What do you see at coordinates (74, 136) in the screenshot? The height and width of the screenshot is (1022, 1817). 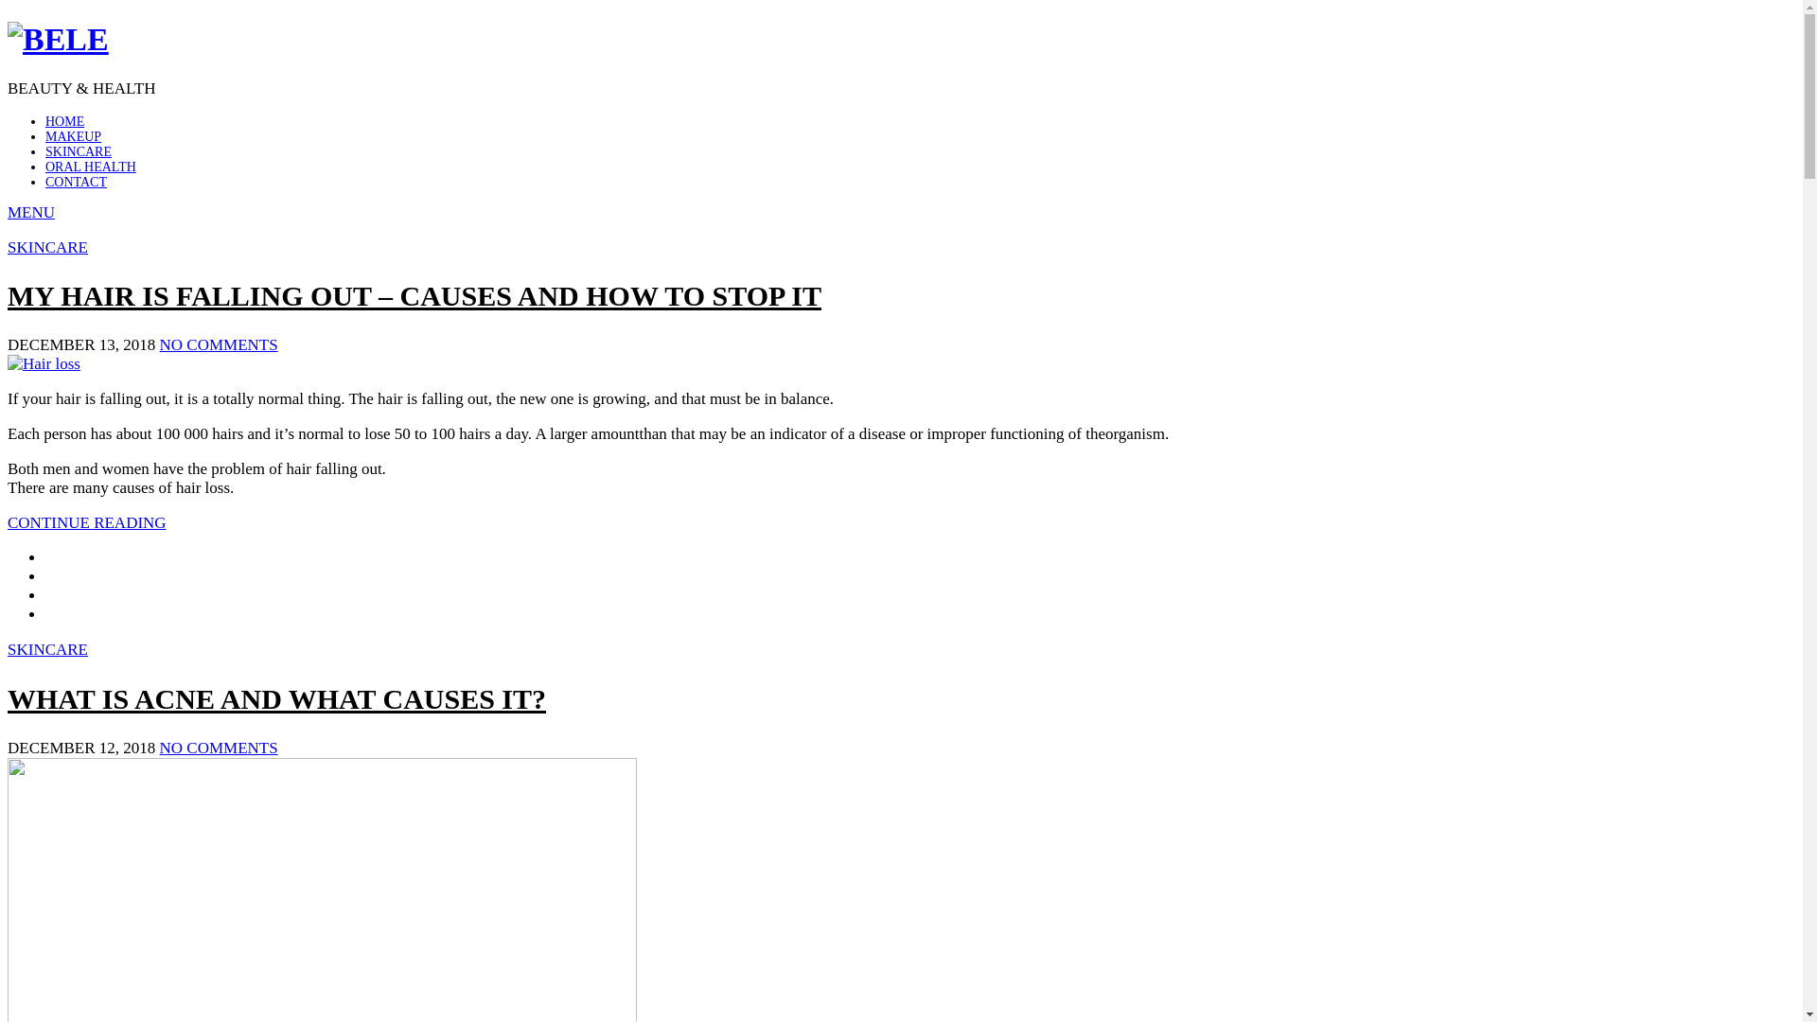 I see `MAKEUP` at bounding box center [74, 136].